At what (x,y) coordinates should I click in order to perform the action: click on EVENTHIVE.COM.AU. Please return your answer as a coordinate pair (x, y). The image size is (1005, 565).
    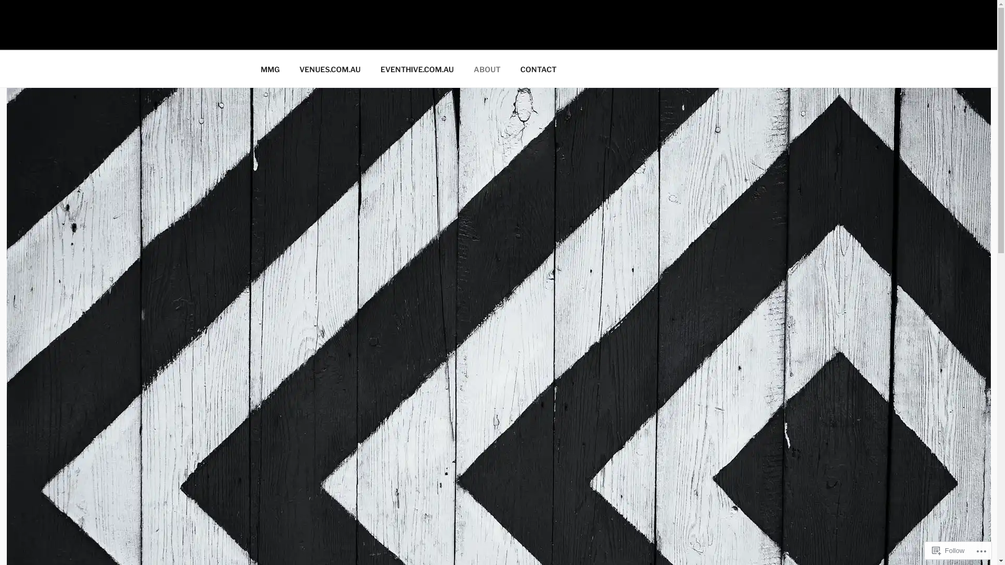
    Looking at the image, I should click on (418, 69).